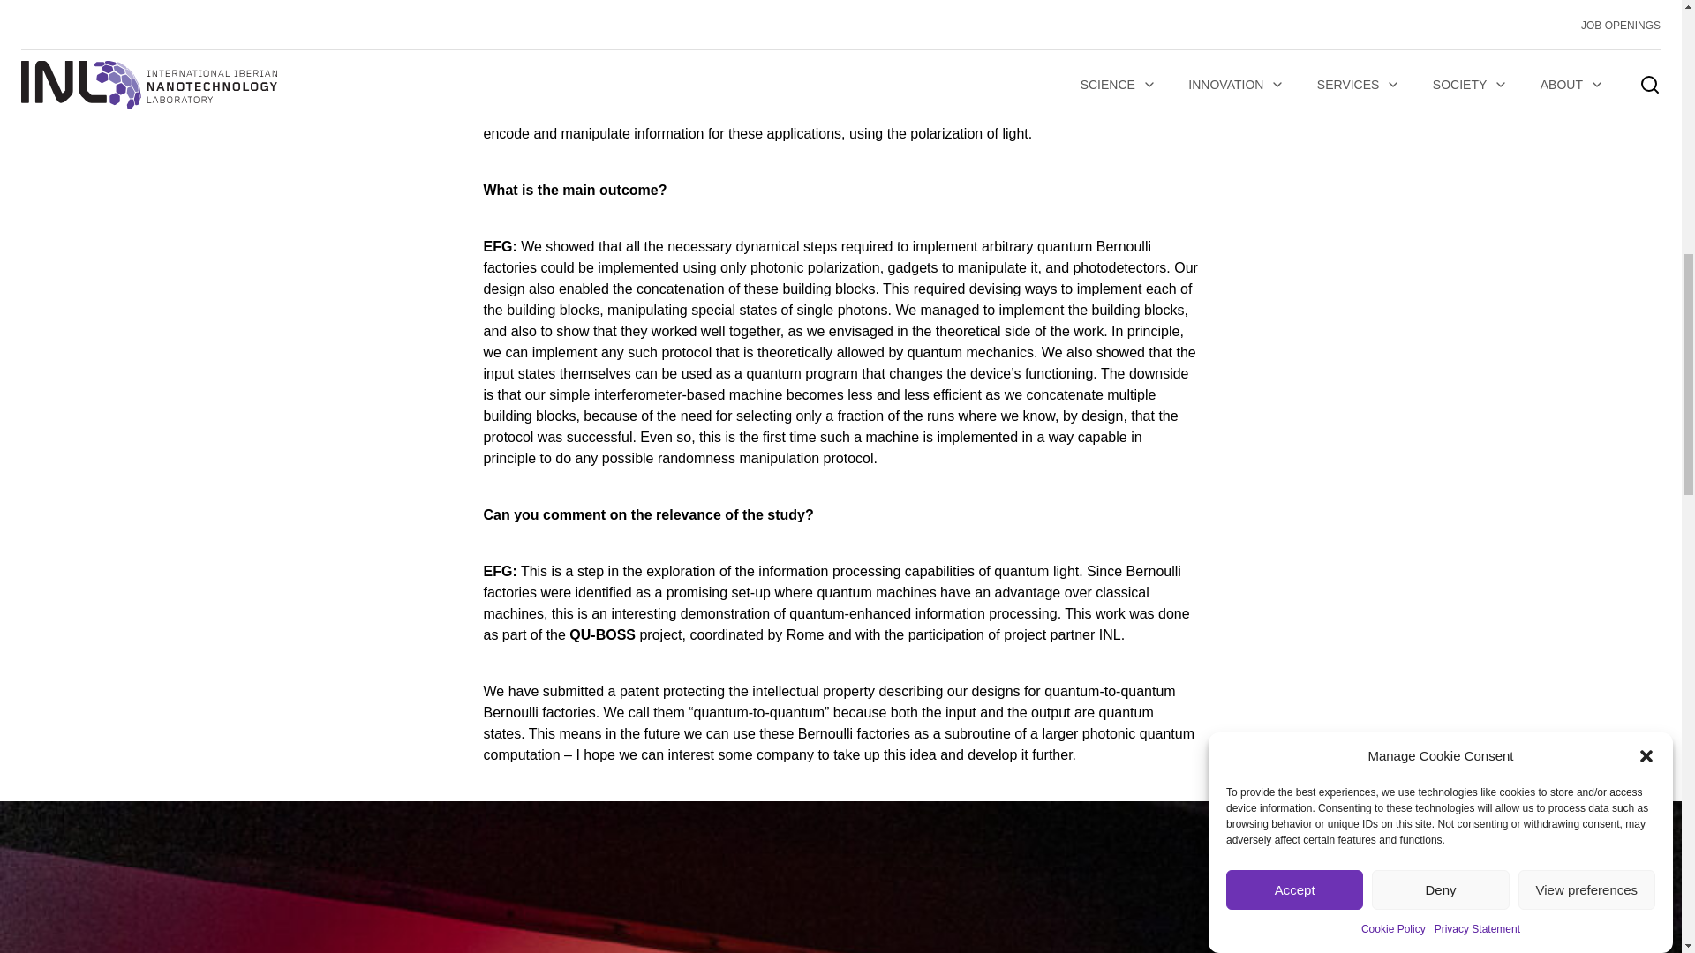 The image size is (1695, 953). Describe the element at coordinates (1439, 112) in the screenshot. I see `Deny` at that location.